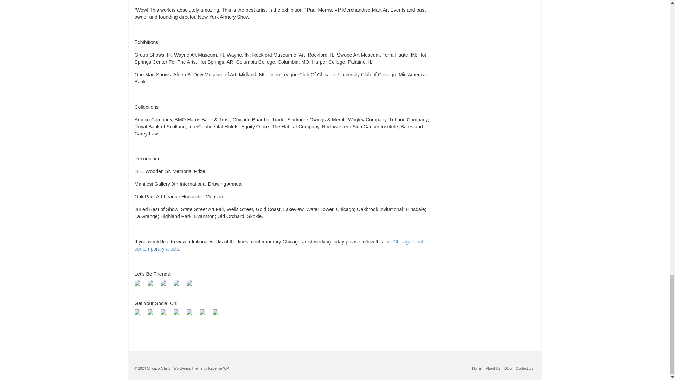 The width and height of the screenshot is (675, 380). What do you see at coordinates (137, 283) in the screenshot?
I see `Follow us on Facebook` at bounding box center [137, 283].